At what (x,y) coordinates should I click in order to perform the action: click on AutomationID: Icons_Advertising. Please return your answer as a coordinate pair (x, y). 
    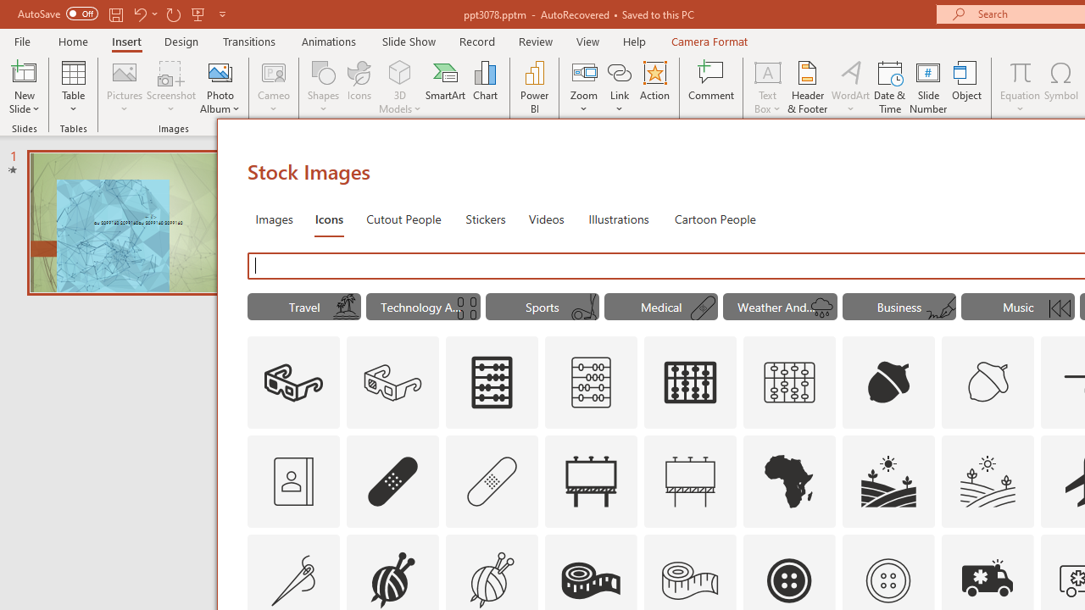
    Looking at the image, I should click on (591, 481).